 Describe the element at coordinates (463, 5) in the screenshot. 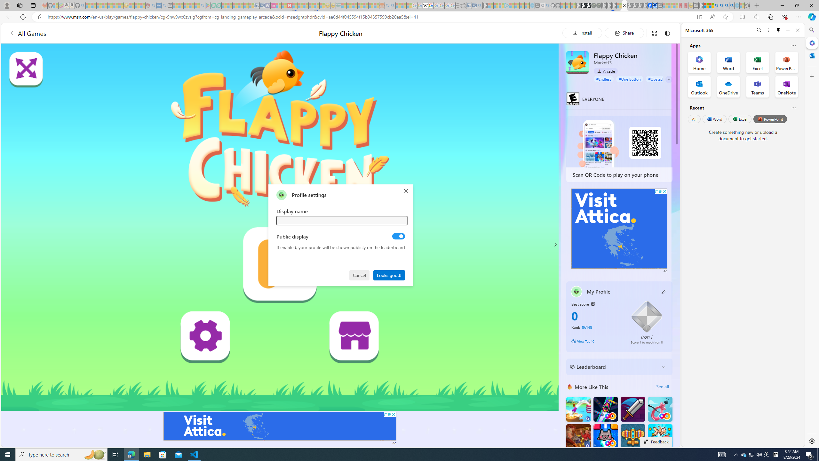

I see `Wallet - Sleeping` at that location.